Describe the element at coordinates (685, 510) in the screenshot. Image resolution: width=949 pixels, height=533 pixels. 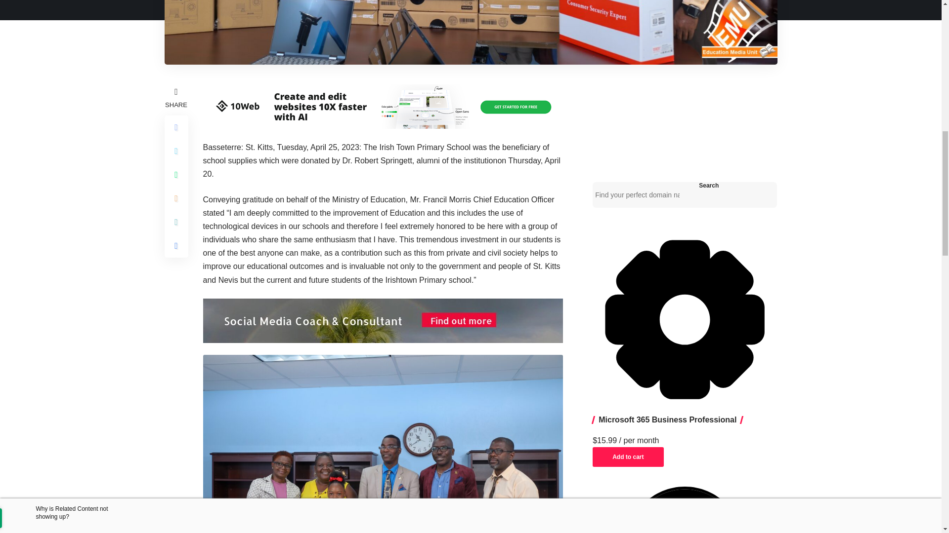
I see `WordPress` at that location.